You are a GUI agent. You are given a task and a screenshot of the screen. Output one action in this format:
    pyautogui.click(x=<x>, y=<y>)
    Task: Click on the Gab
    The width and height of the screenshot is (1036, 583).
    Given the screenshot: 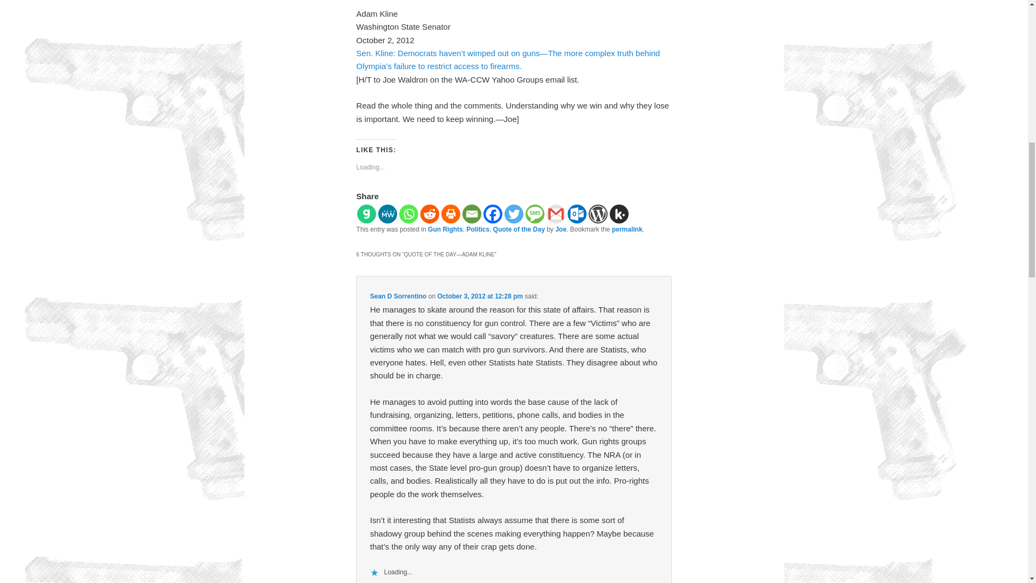 What is the action you would take?
    pyautogui.click(x=366, y=214)
    